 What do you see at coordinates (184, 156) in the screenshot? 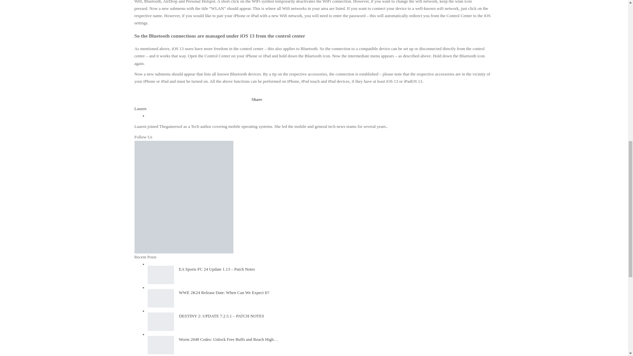
I see `Follow Us on Google News` at bounding box center [184, 156].